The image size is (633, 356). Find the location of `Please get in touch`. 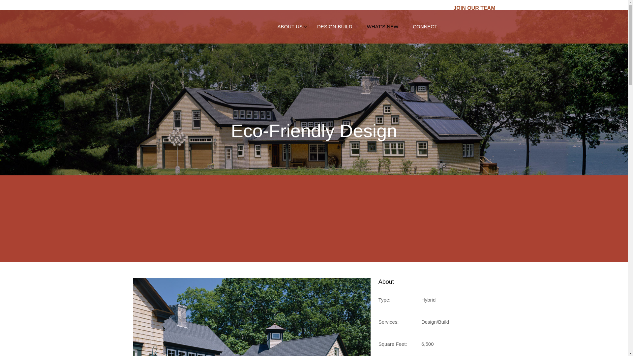

Please get in touch is located at coordinates (425, 26).